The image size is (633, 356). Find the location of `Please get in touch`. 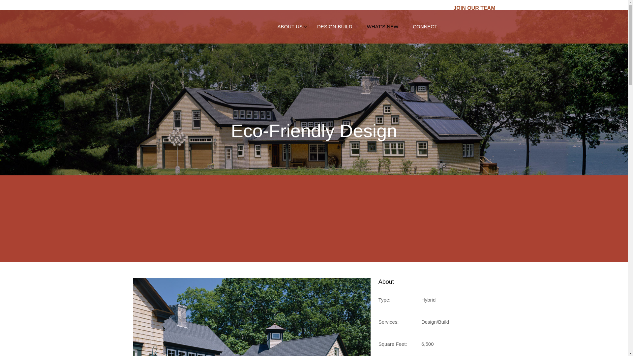

Please get in touch is located at coordinates (425, 26).